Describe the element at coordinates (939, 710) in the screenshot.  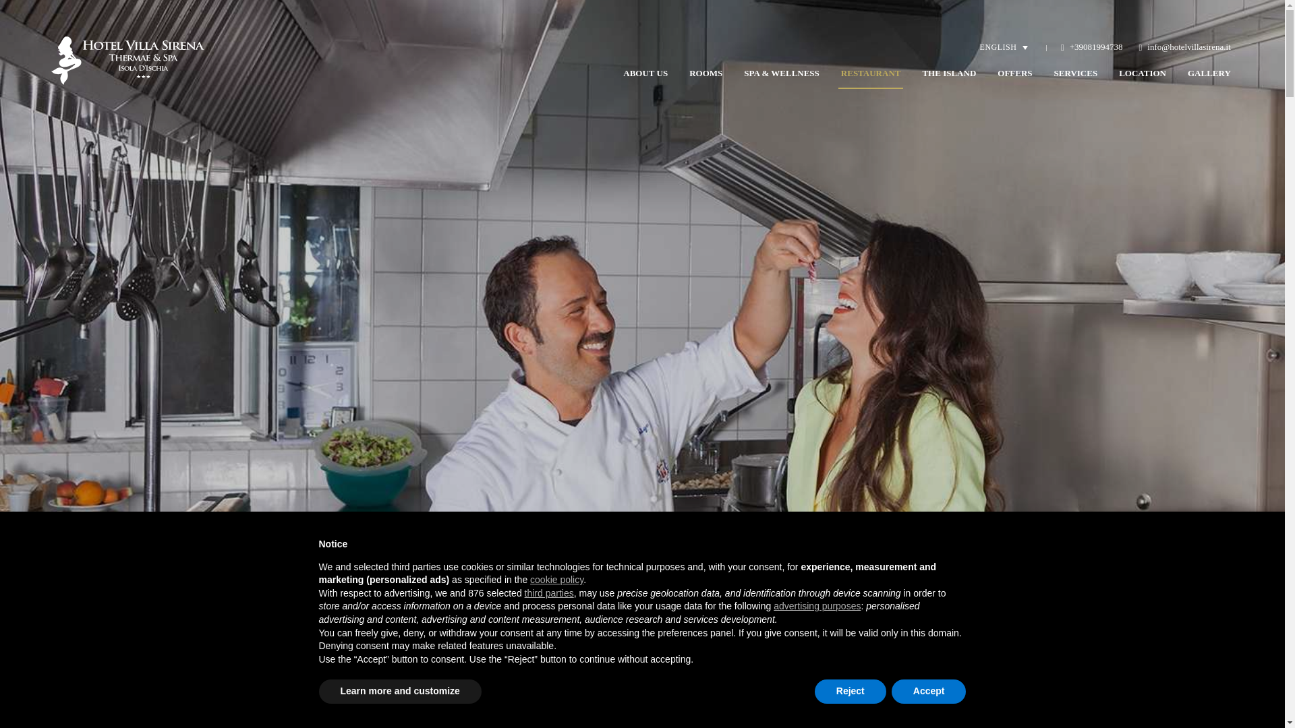
I see `WRITE US` at that location.